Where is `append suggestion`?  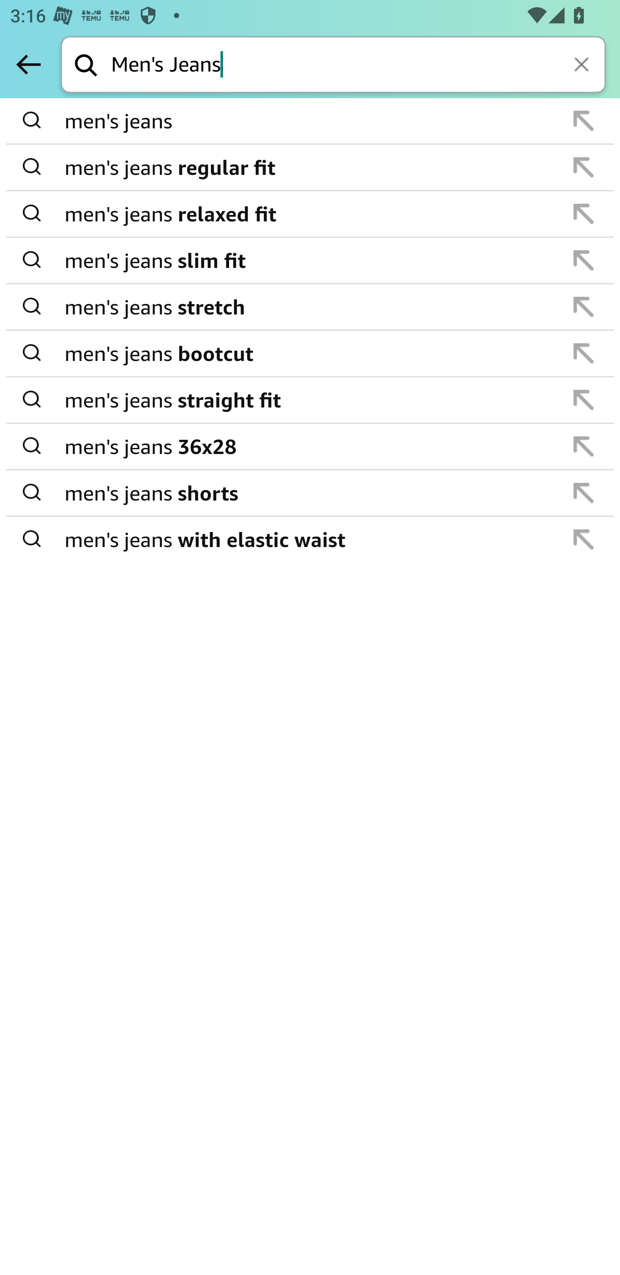 append suggestion is located at coordinates (584, 539).